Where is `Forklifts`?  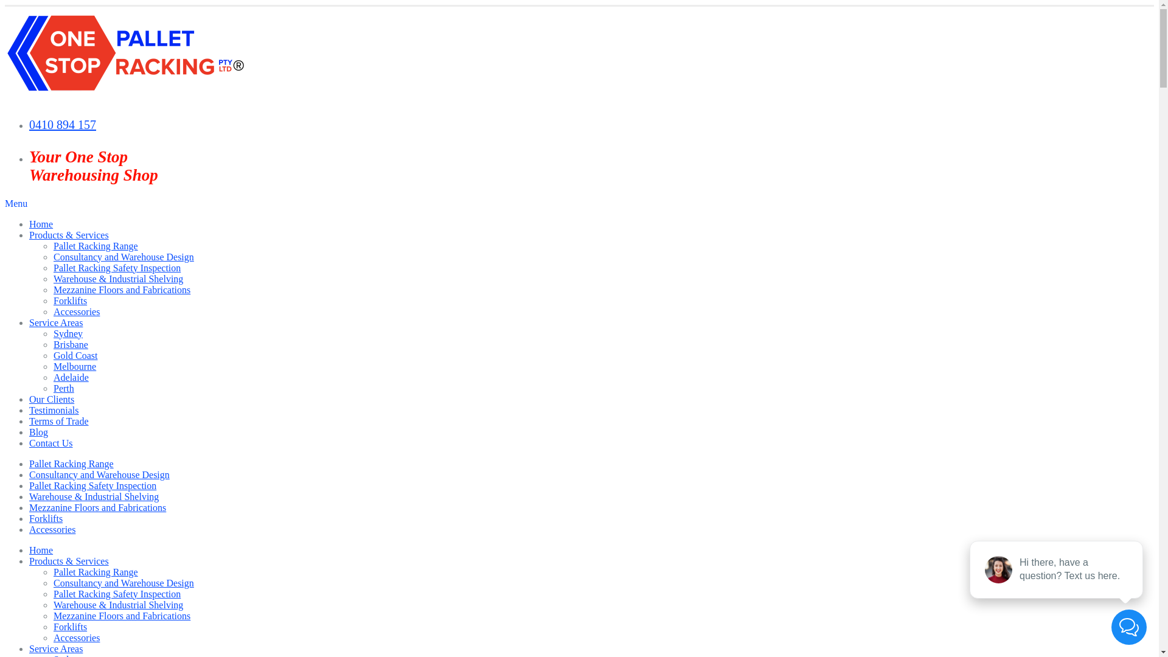
Forklifts is located at coordinates (71, 627).